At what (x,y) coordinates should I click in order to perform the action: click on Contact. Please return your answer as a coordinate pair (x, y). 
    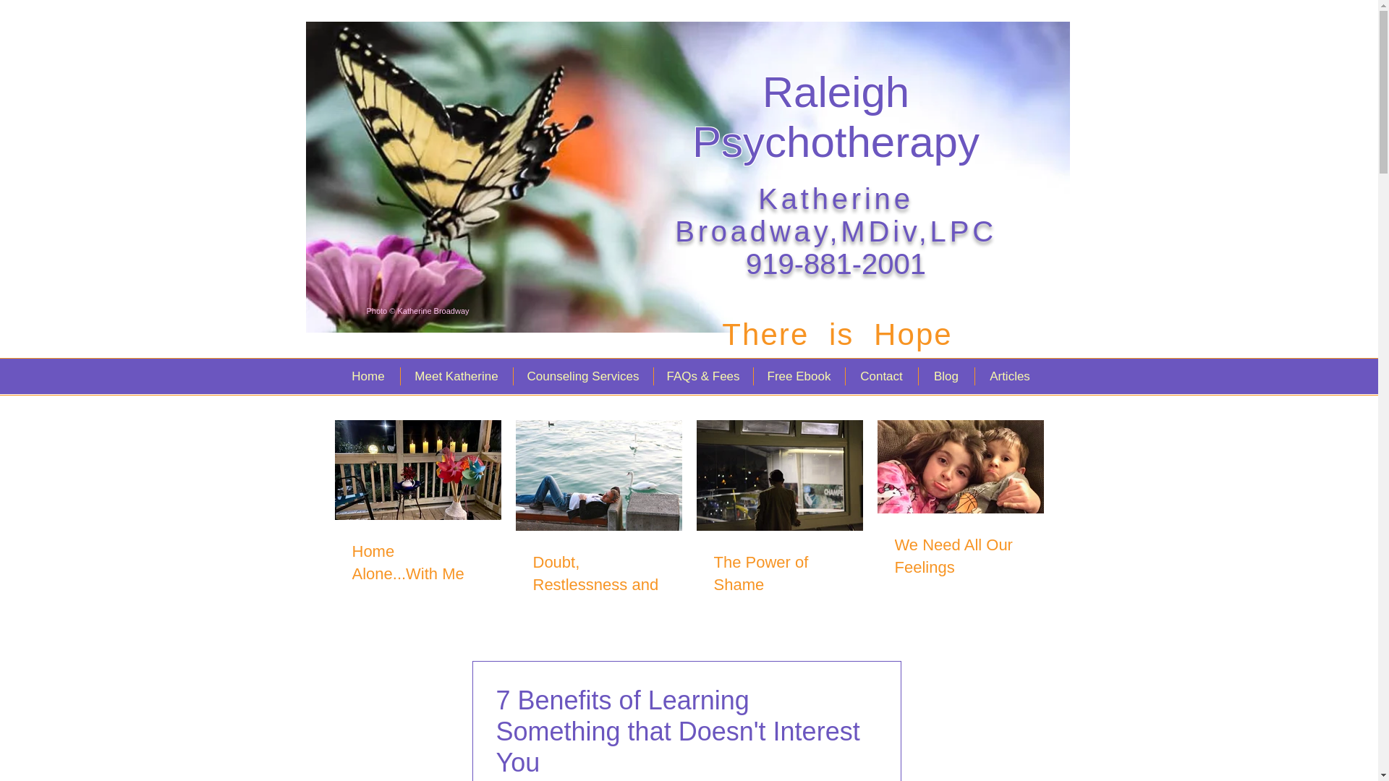
    Looking at the image, I should click on (881, 376).